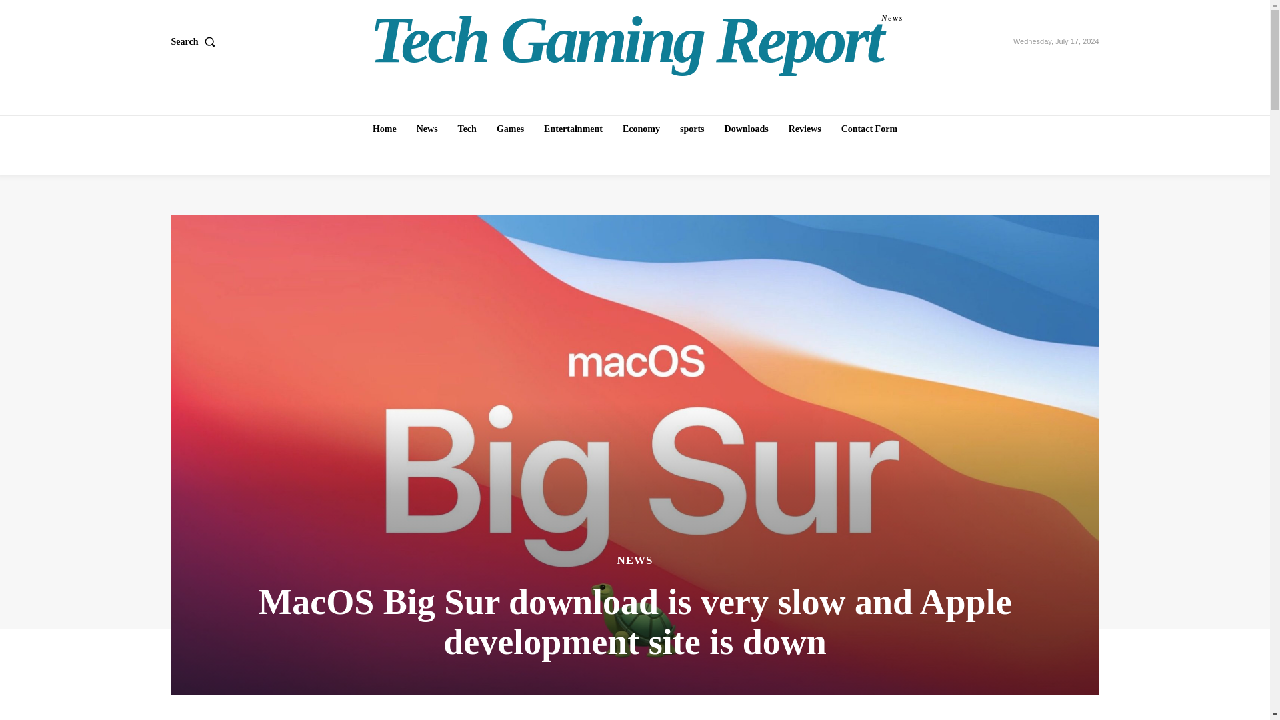  I want to click on Search, so click(195, 42).